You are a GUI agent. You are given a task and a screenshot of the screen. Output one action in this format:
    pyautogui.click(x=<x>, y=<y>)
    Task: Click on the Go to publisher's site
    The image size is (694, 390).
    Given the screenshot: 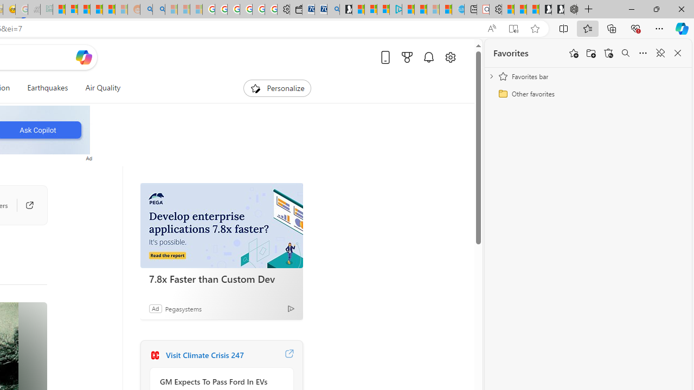 What is the action you would take?
    pyautogui.click(x=29, y=205)
    